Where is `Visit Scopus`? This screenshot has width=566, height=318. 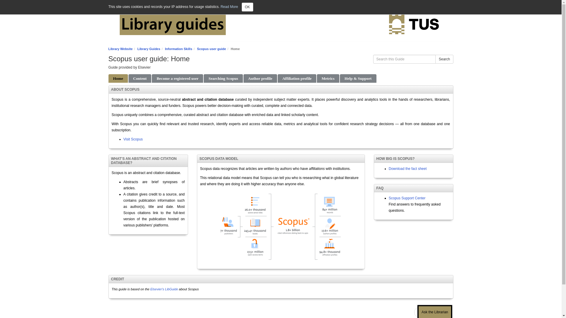 Visit Scopus is located at coordinates (133, 139).